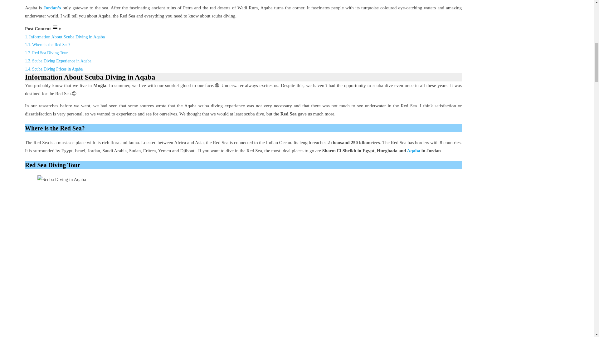 The image size is (599, 337). What do you see at coordinates (50, 53) in the screenshot?
I see `Red Sea Diving Tour` at bounding box center [50, 53].